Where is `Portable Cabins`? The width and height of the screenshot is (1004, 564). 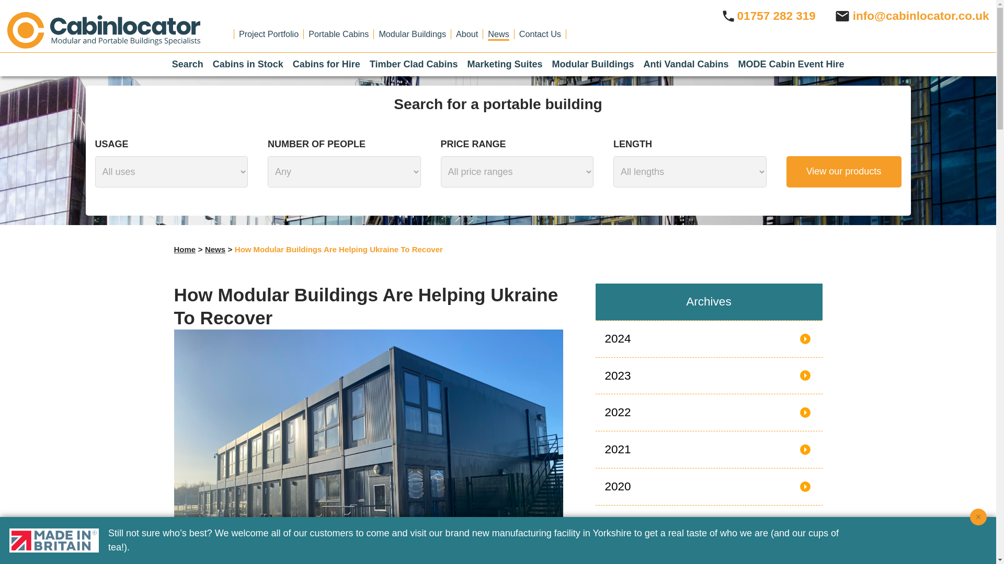 Portable Cabins is located at coordinates (338, 34).